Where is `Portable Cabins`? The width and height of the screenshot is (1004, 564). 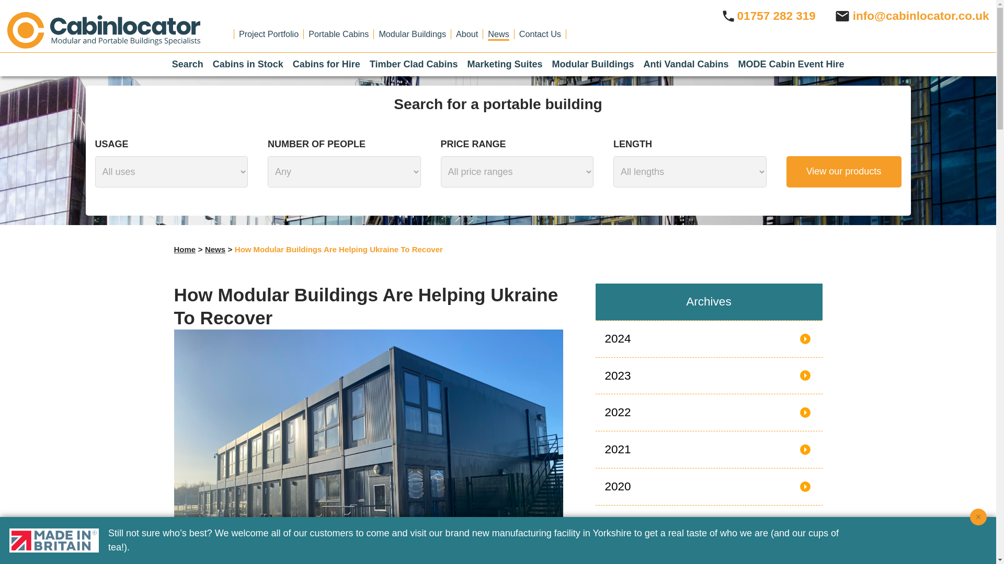 Portable Cabins is located at coordinates (338, 34).